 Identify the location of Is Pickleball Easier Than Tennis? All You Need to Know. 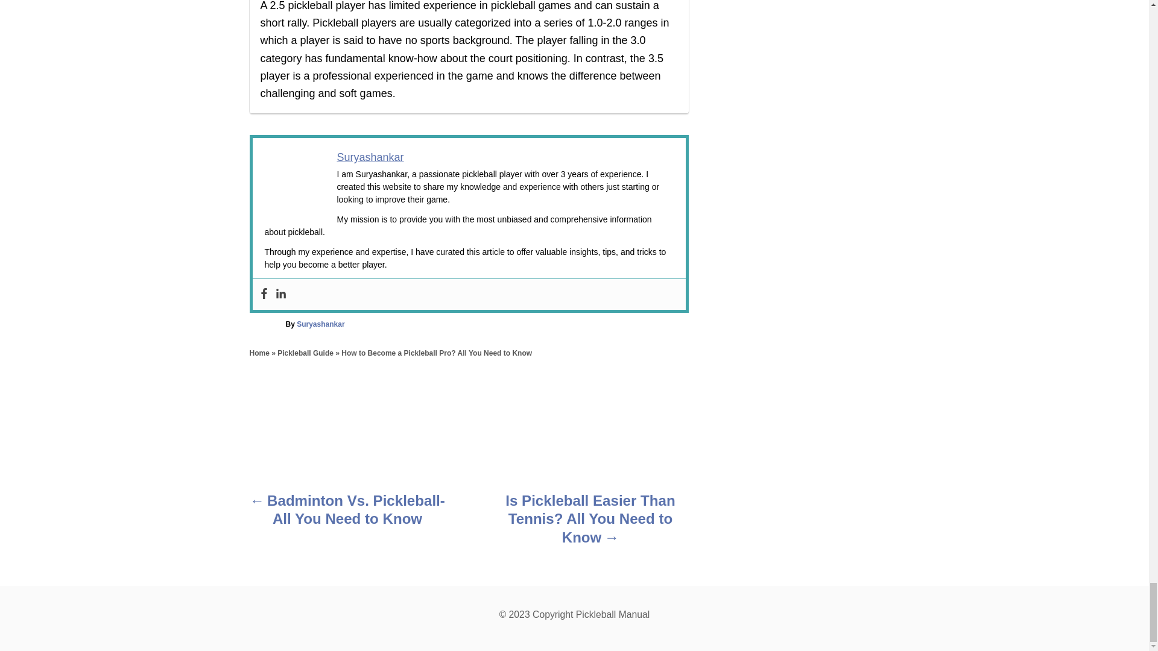
(590, 522).